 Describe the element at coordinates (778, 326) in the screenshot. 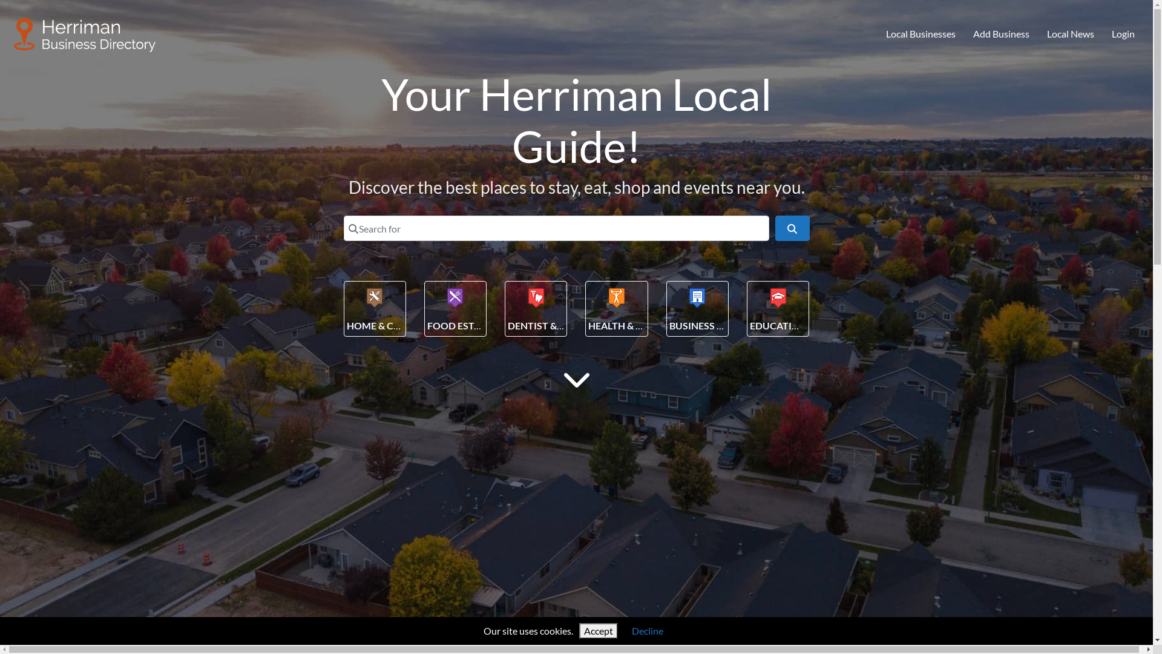

I see `EDUCATION` at that location.